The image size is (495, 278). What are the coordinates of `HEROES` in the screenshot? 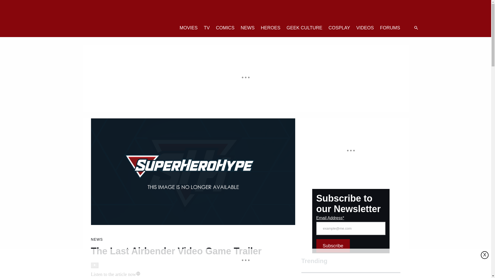 It's located at (271, 28).